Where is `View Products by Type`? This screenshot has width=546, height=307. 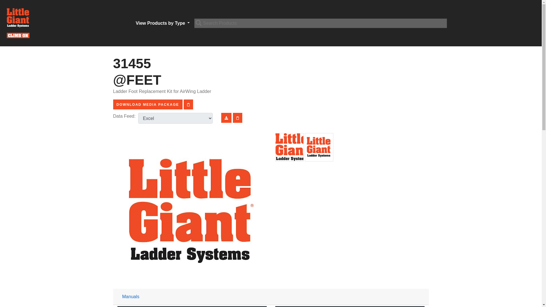
View Products by Type is located at coordinates (163, 23).